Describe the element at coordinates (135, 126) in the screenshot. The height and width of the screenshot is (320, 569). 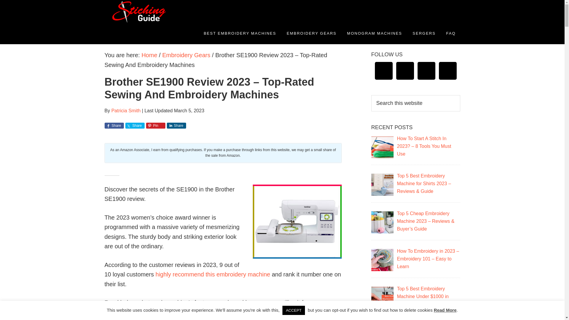
I see `Share` at that location.